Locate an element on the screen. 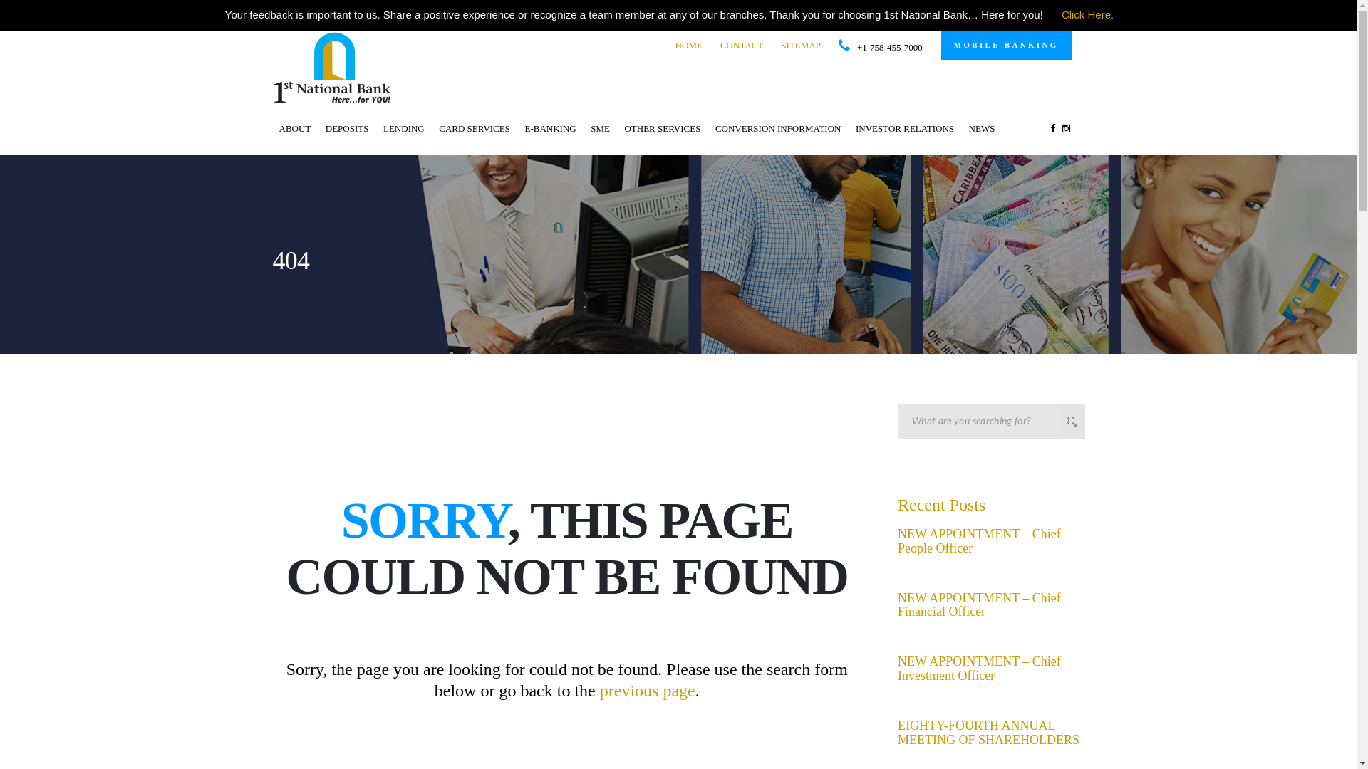 Image resolution: width=1368 pixels, height=769 pixels. EIGHTY-FOURTH ANNUAL MEETING OF SHAREHOLDERS is located at coordinates (989, 733).